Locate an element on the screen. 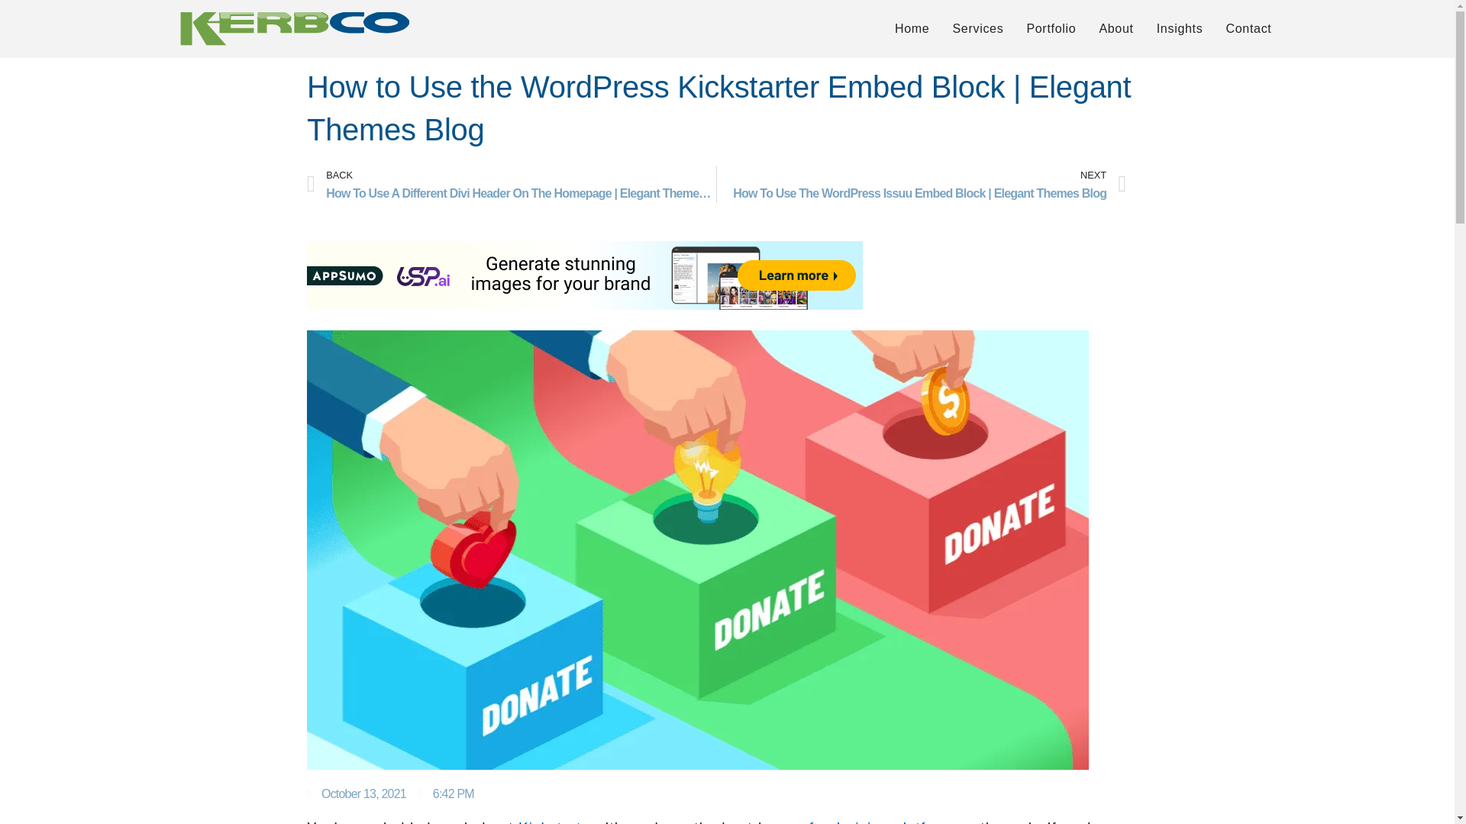 Image resolution: width=1466 pixels, height=824 pixels. fundraising platform is located at coordinates (881, 821).